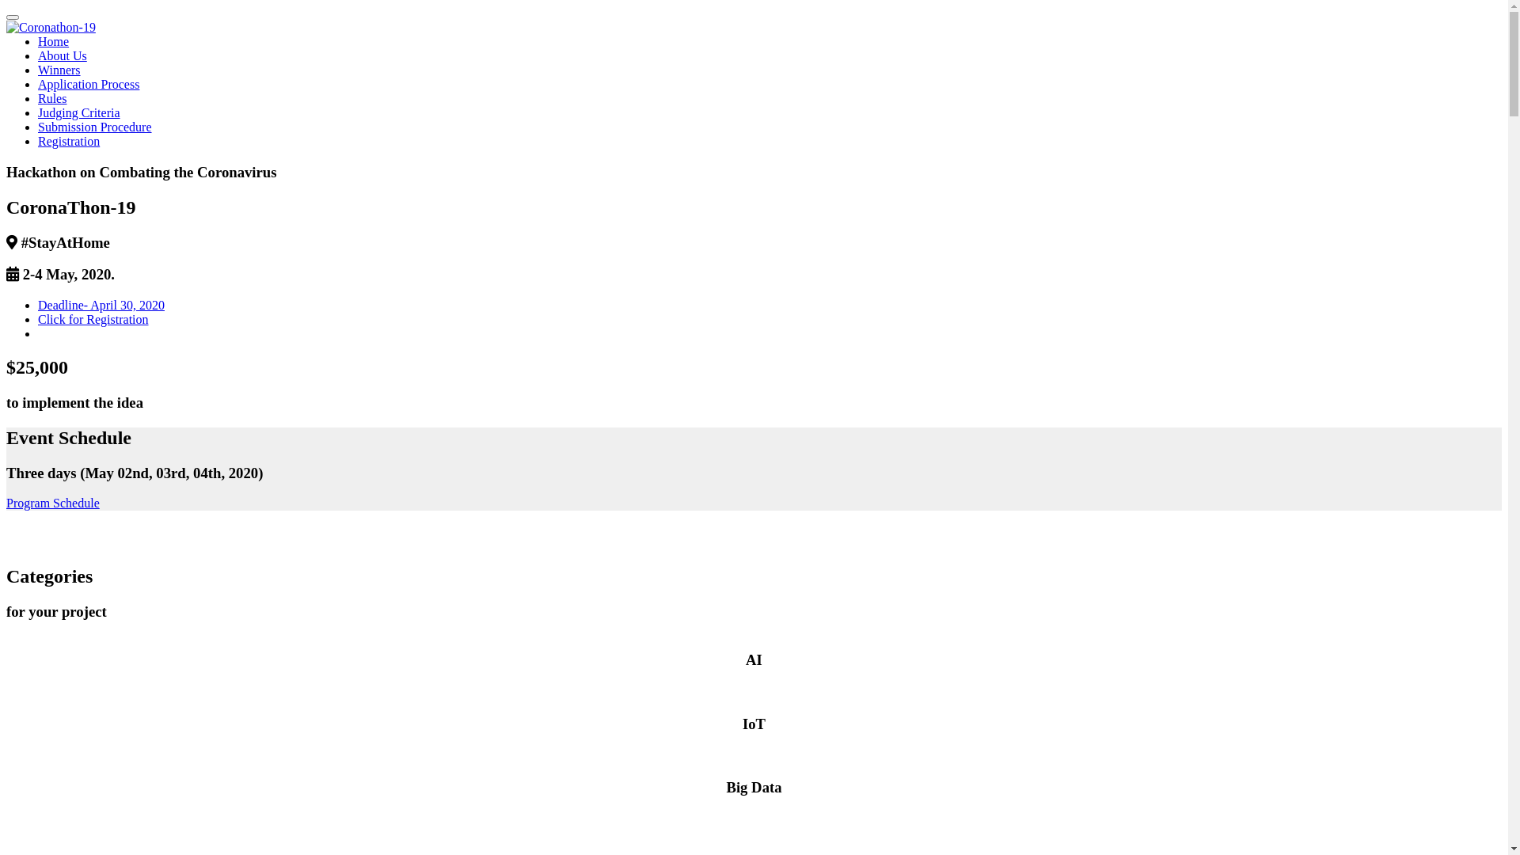 The image size is (1520, 855). I want to click on Winners, so click(59, 70).